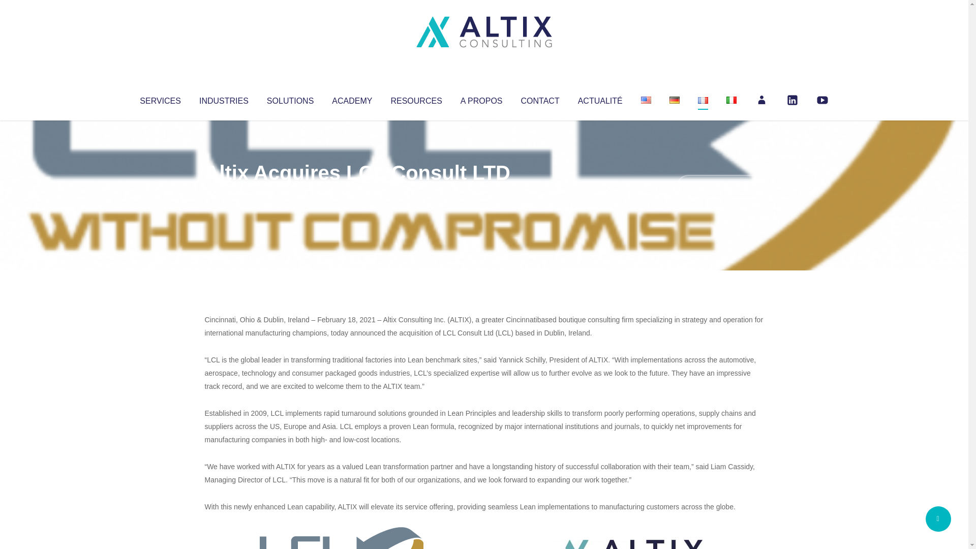 The image size is (976, 549). What do you see at coordinates (481, 99) in the screenshot?
I see `A PROPOS` at bounding box center [481, 99].